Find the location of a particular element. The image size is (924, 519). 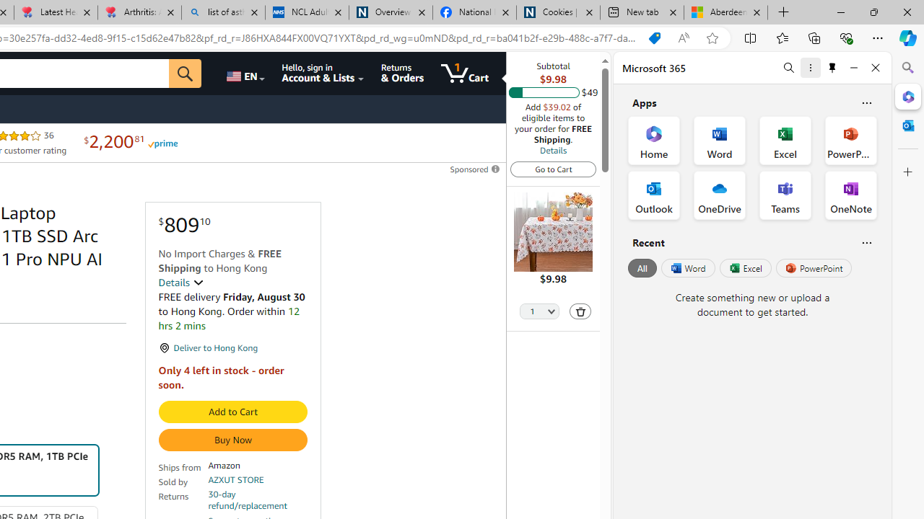

Add to Cart is located at coordinates (232, 412).